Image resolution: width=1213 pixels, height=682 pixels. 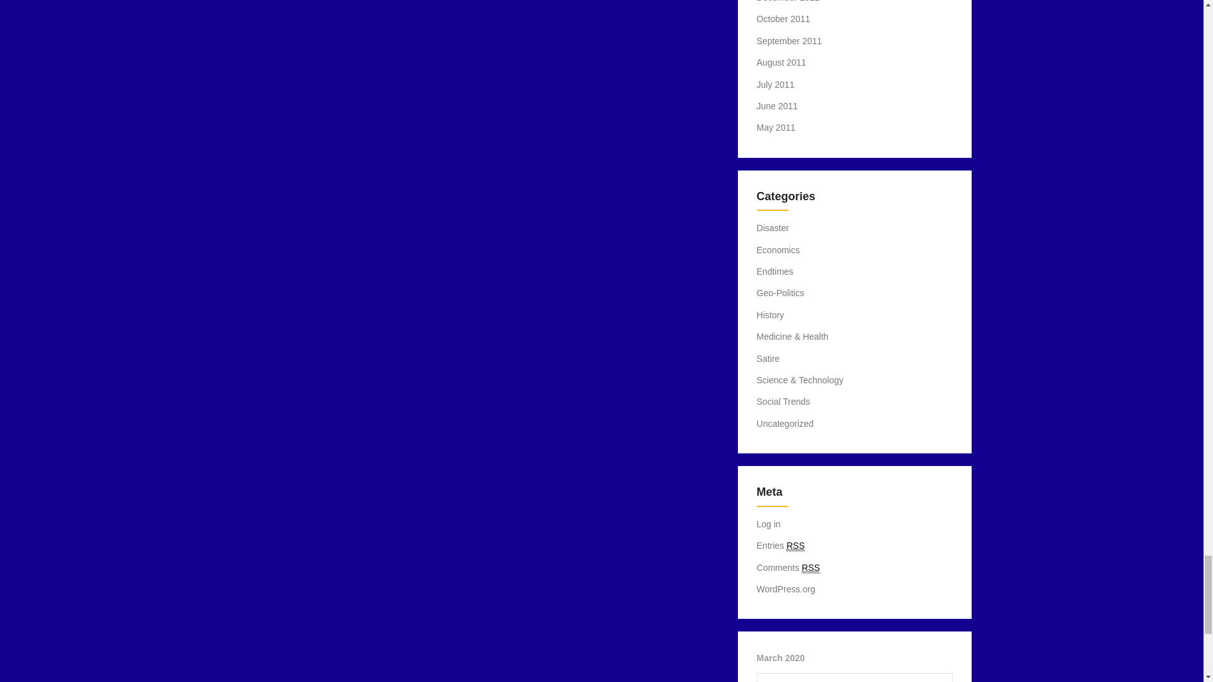 What do you see at coordinates (826, 678) in the screenshot?
I see `Wednesday` at bounding box center [826, 678].